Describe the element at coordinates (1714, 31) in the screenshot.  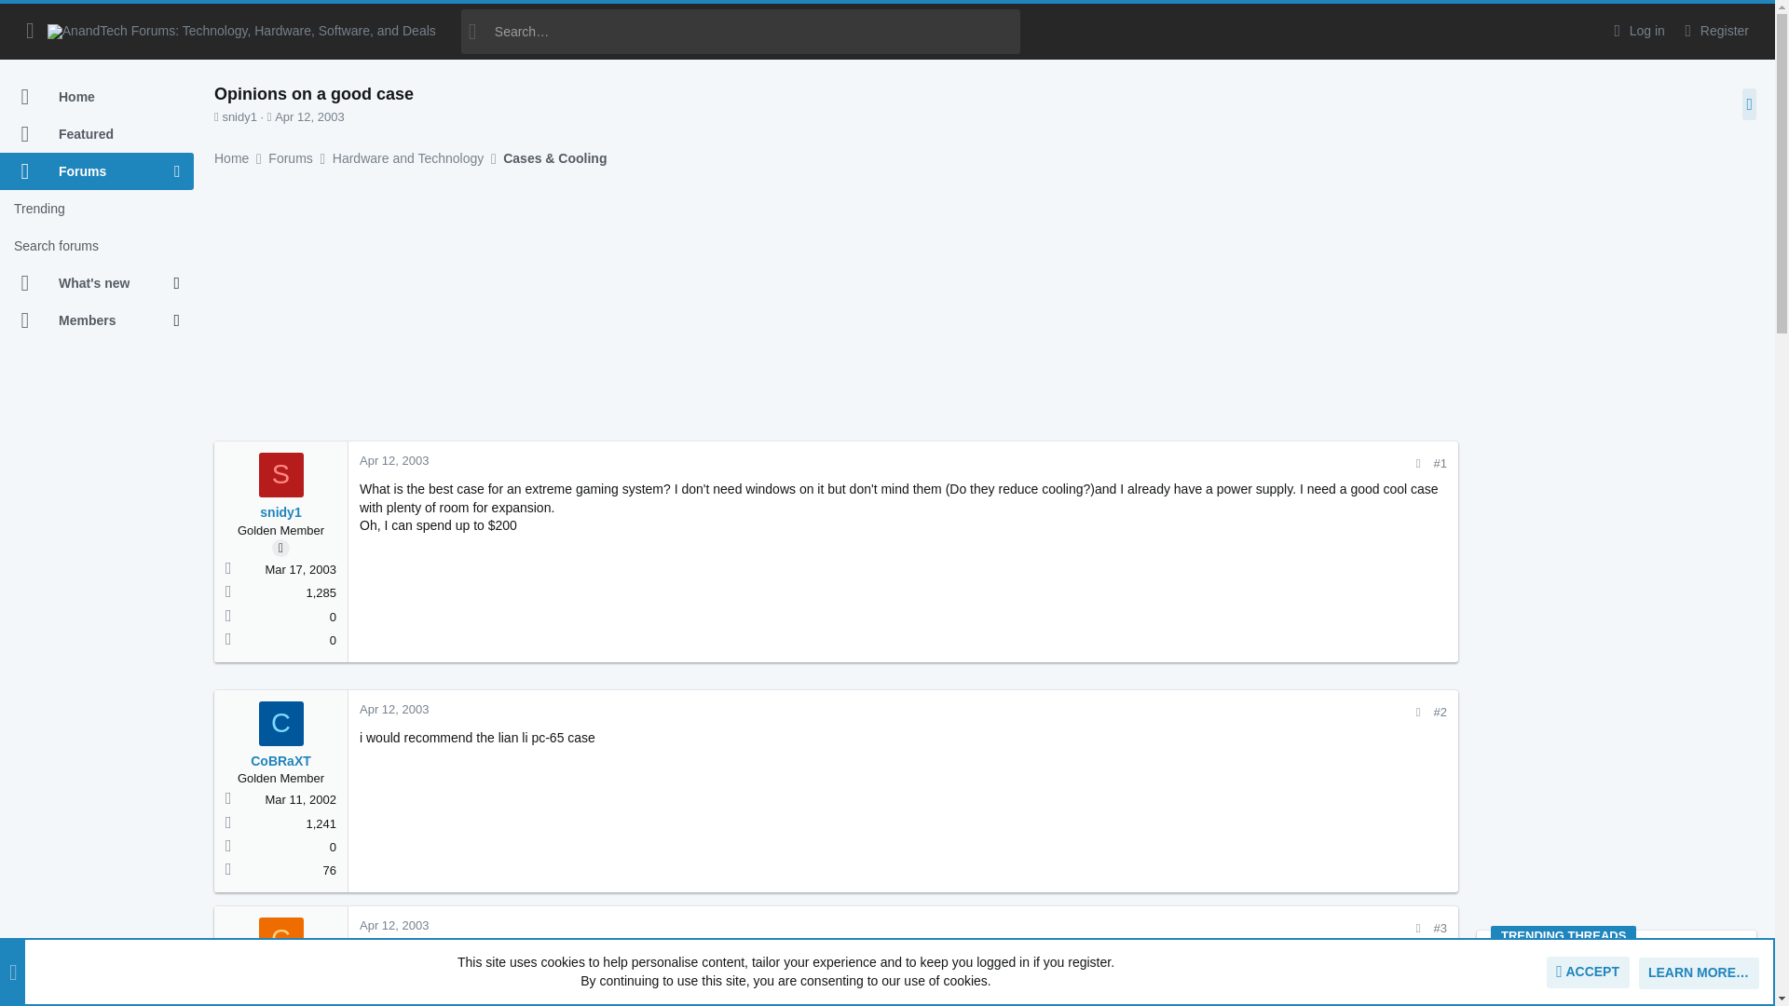
I see `Register` at that location.